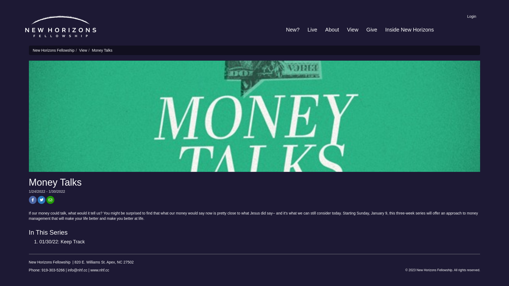 This screenshot has height=286, width=509. What do you see at coordinates (372, 30) in the screenshot?
I see `Give` at bounding box center [372, 30].